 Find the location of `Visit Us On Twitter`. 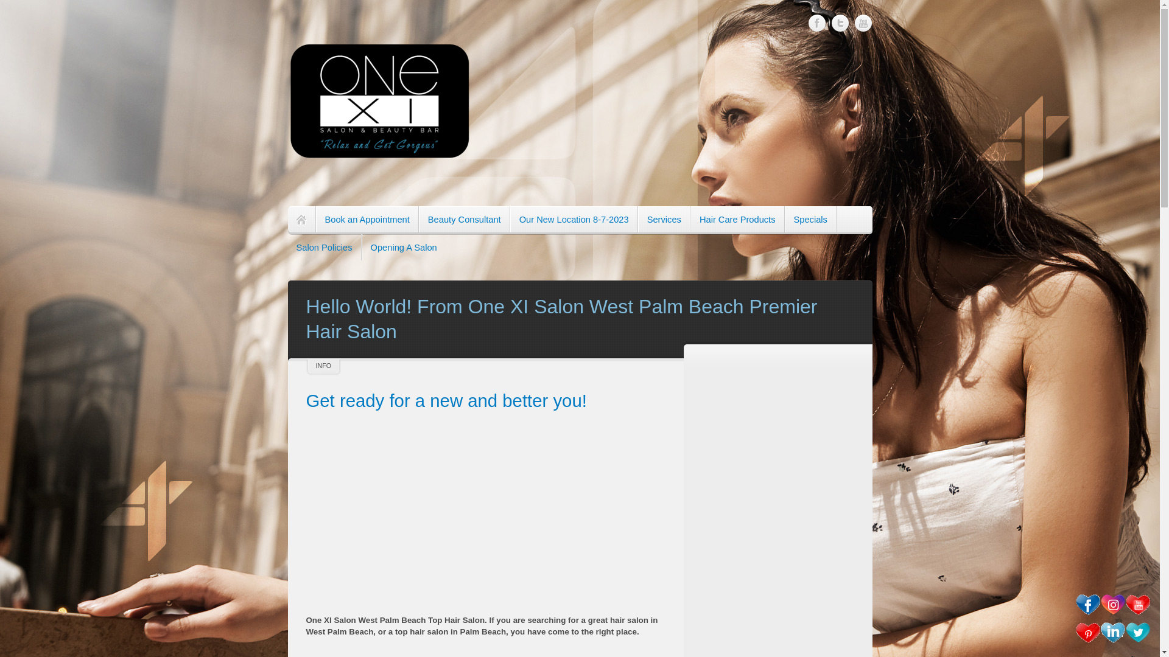

Visit Us On Twitter is located at coordinates (1137, 642).